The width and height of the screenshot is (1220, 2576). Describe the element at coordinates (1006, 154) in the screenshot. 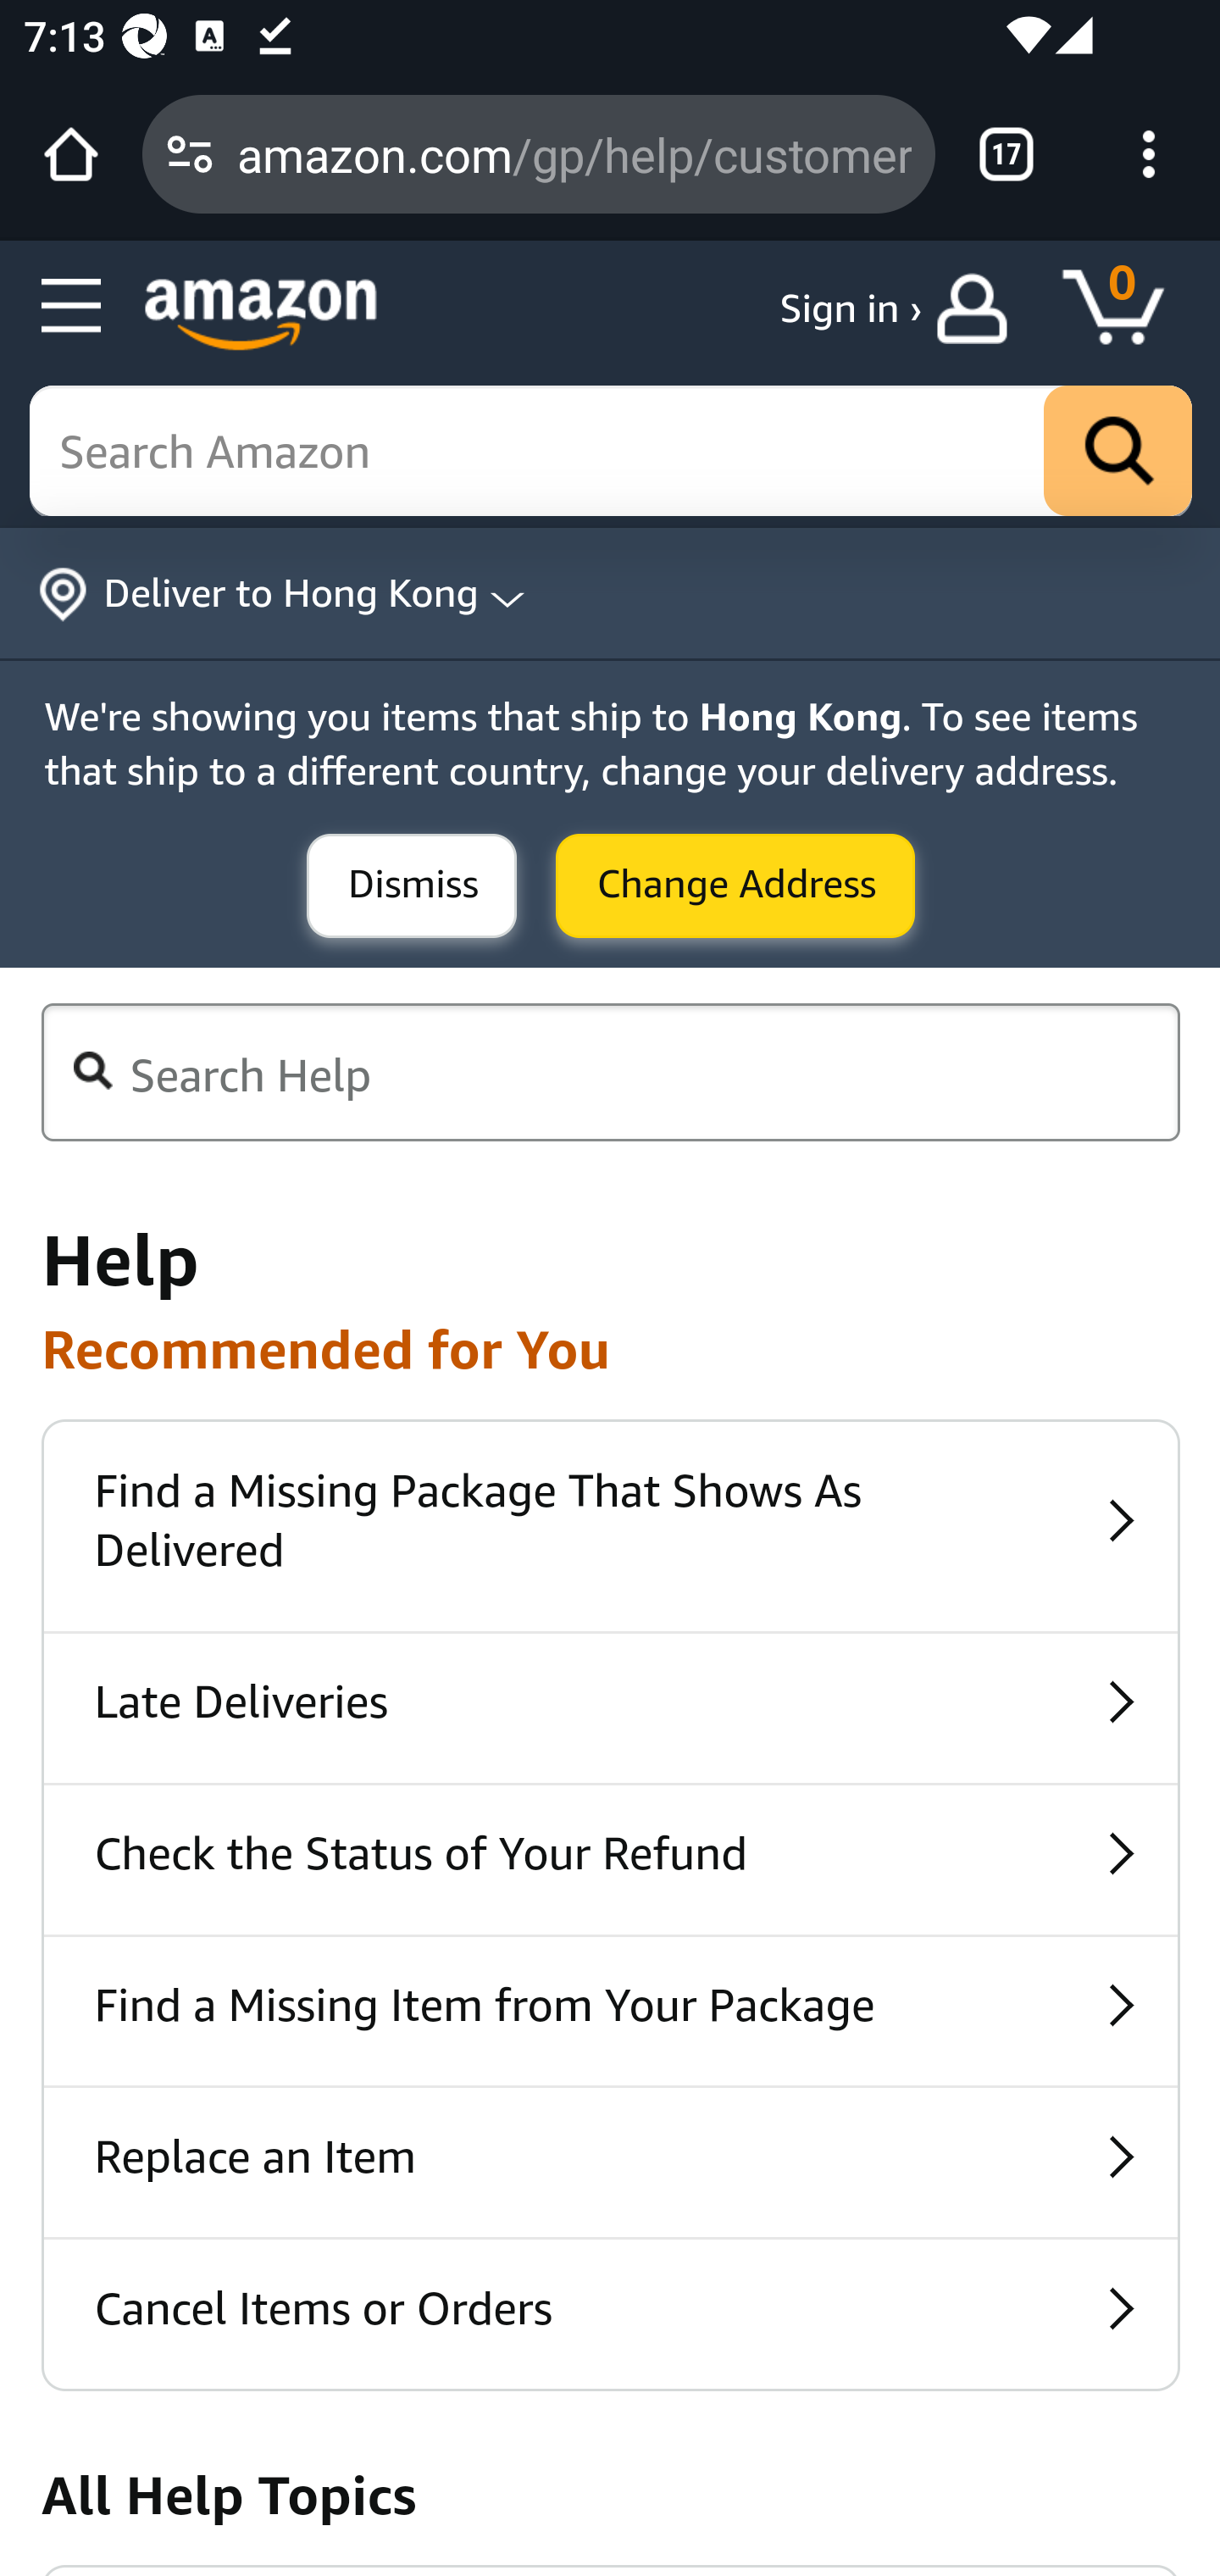

I see `Switch or close tabs` at that location.